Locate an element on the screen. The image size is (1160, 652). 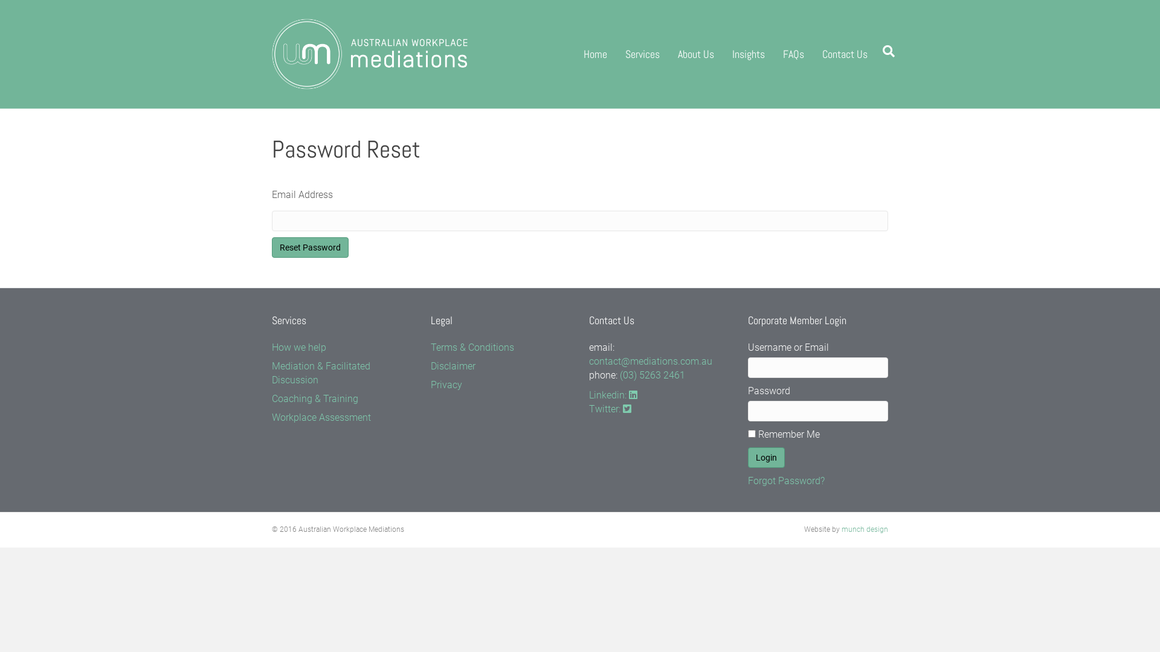
Services is located at coordinates (643, 54).